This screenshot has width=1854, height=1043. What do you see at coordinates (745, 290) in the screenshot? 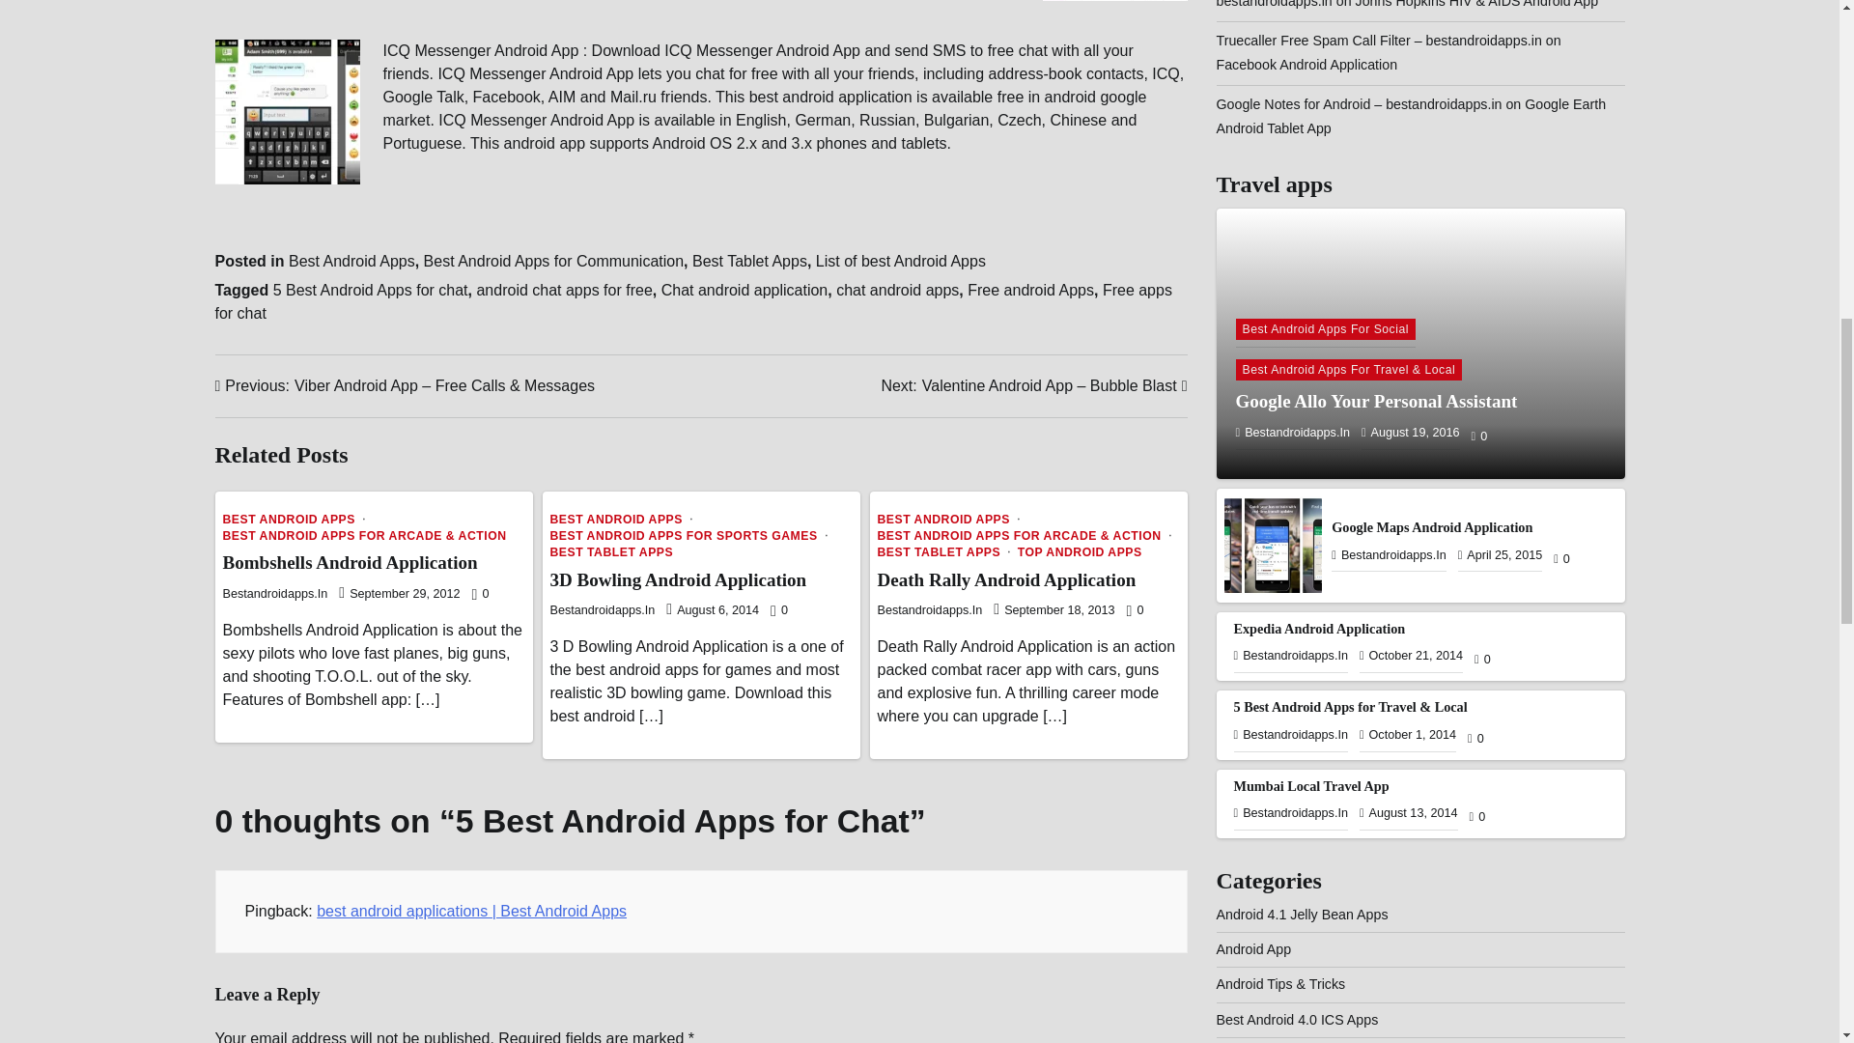
I see `Chat android application` at bounding box center [745, 290].